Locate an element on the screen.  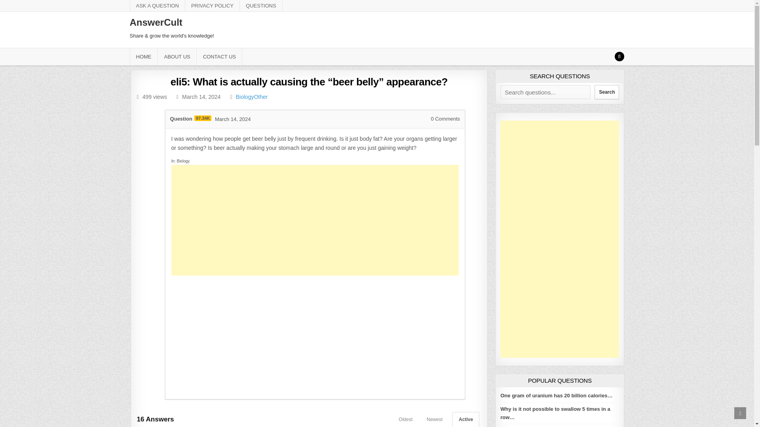
Newest is located at coordinates (435, 419).